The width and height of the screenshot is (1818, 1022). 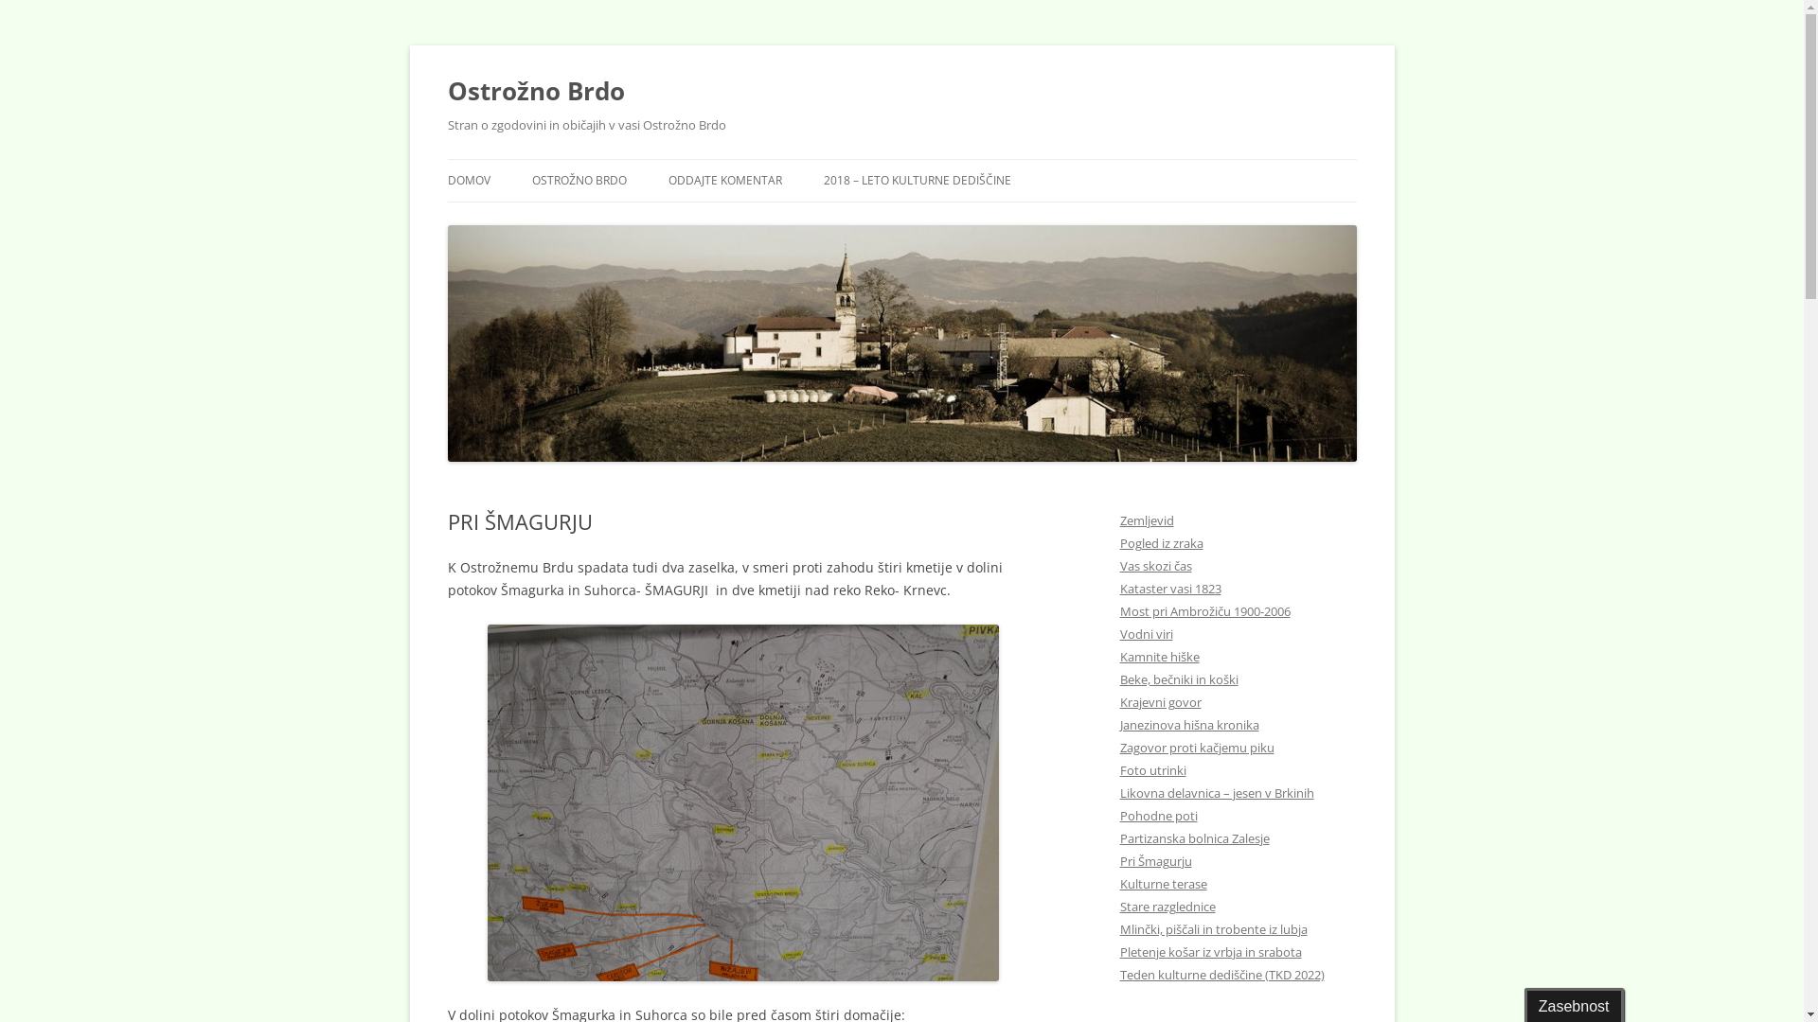 I want to click on Krajevni govor, so click(x=1160, y=702).